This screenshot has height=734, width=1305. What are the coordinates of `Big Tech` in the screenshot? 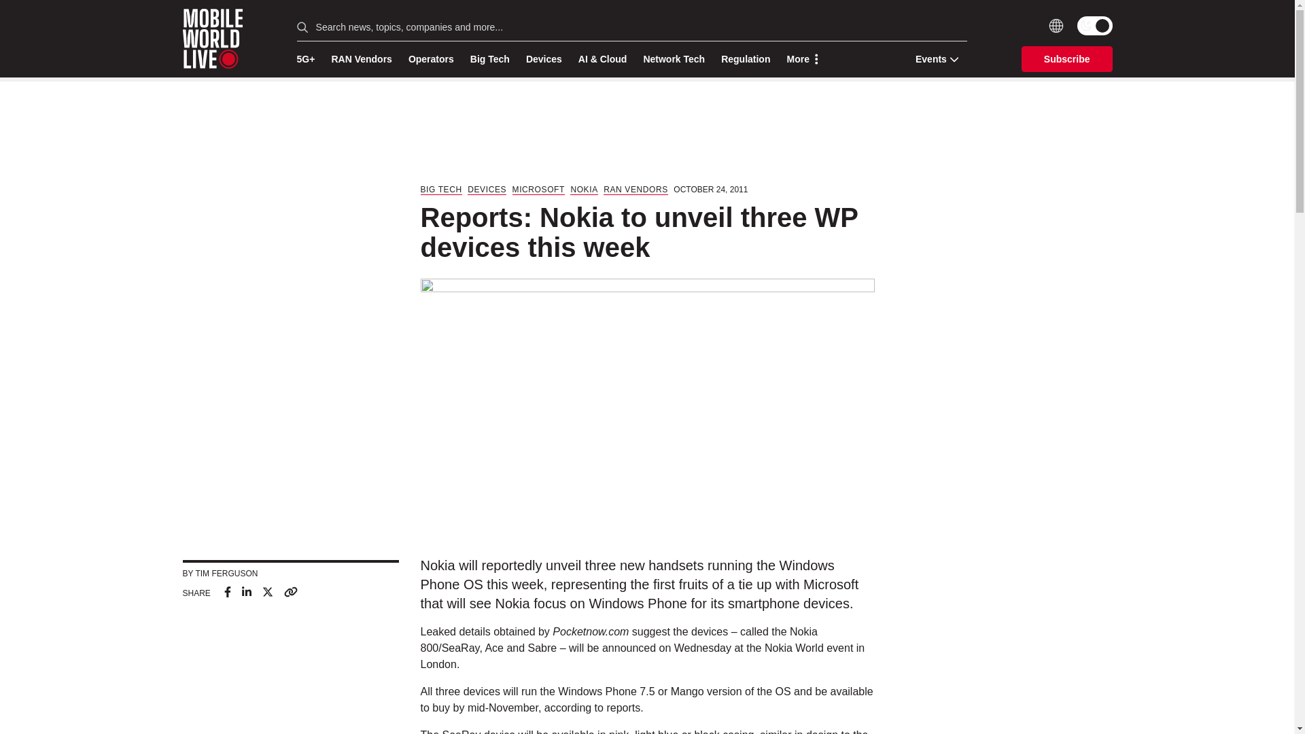 It's located at (489, 59).